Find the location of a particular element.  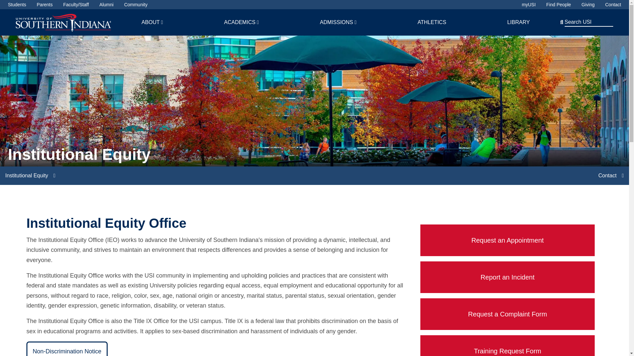

Contact is located at coordinates (613, 5).